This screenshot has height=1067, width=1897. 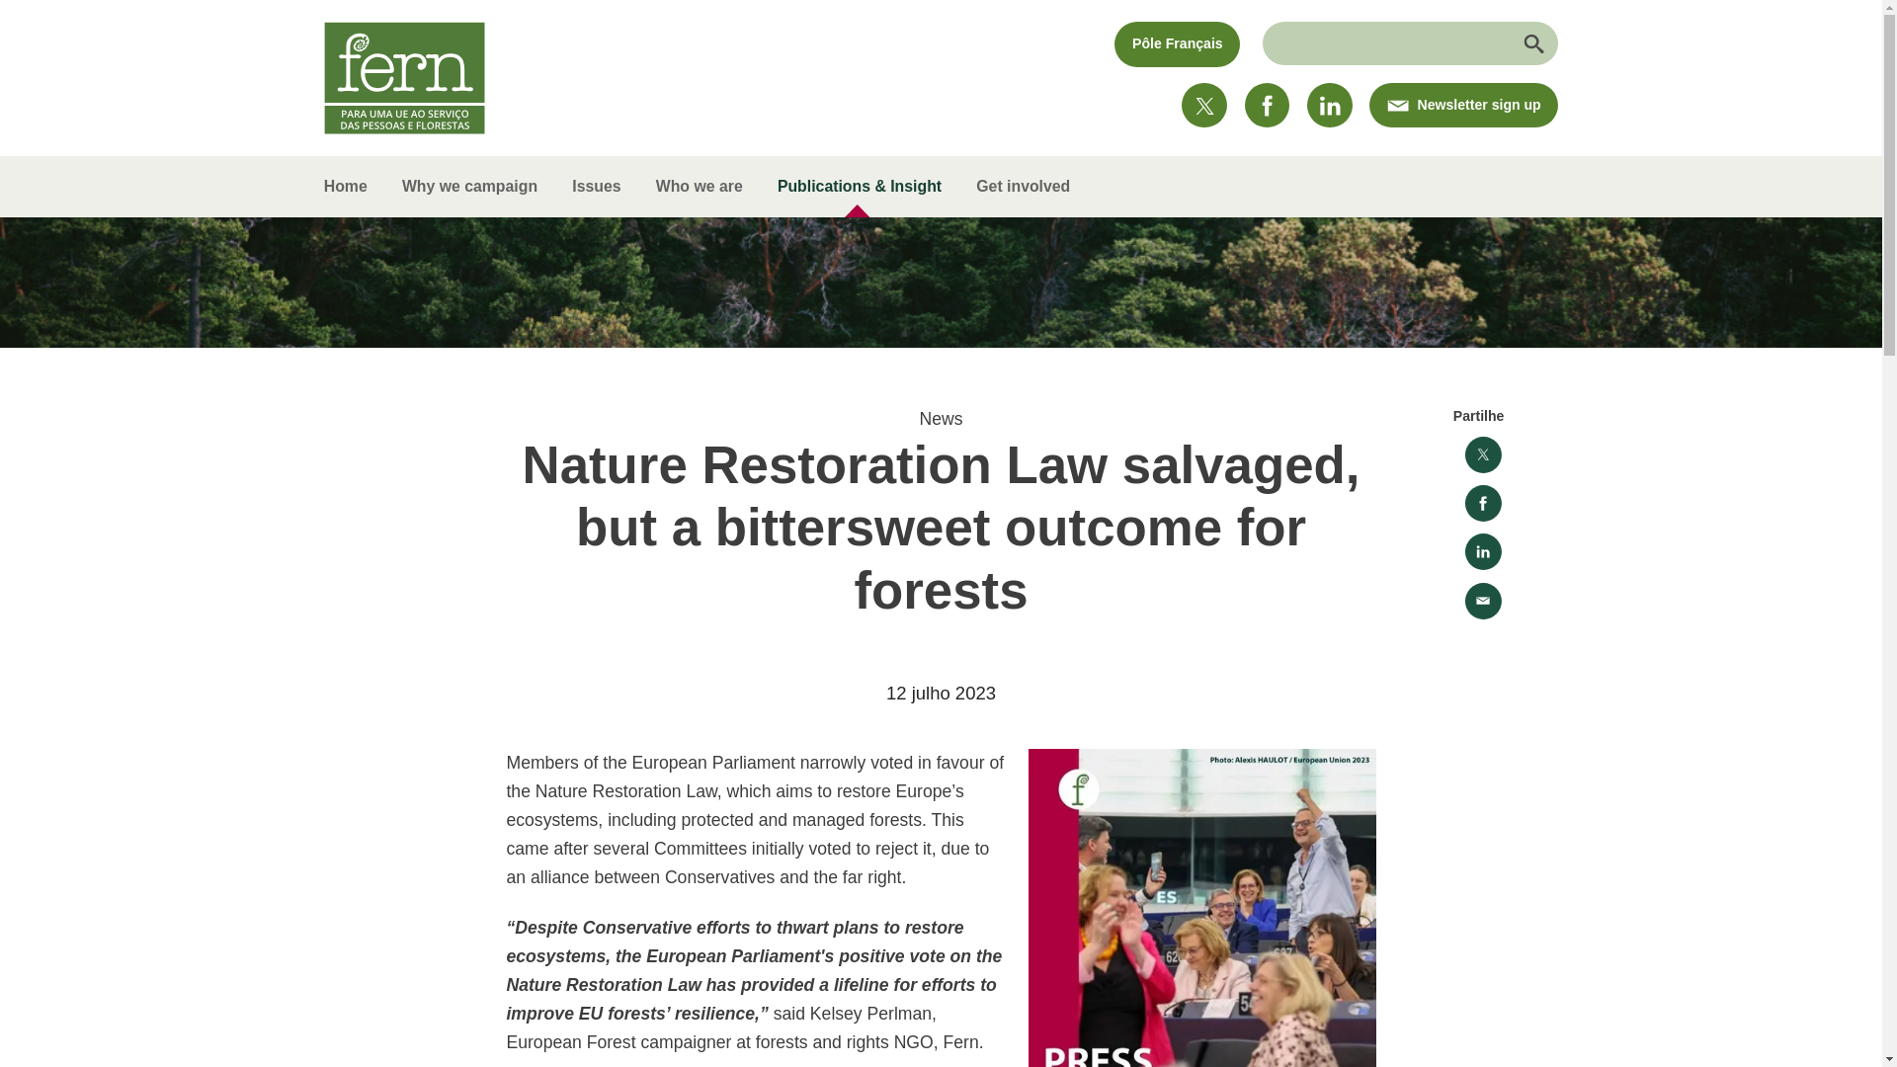 What do you see at coordinates (1267, 105) in the screenshot?
I see `Facebook` at bounding box center [1267, 105].